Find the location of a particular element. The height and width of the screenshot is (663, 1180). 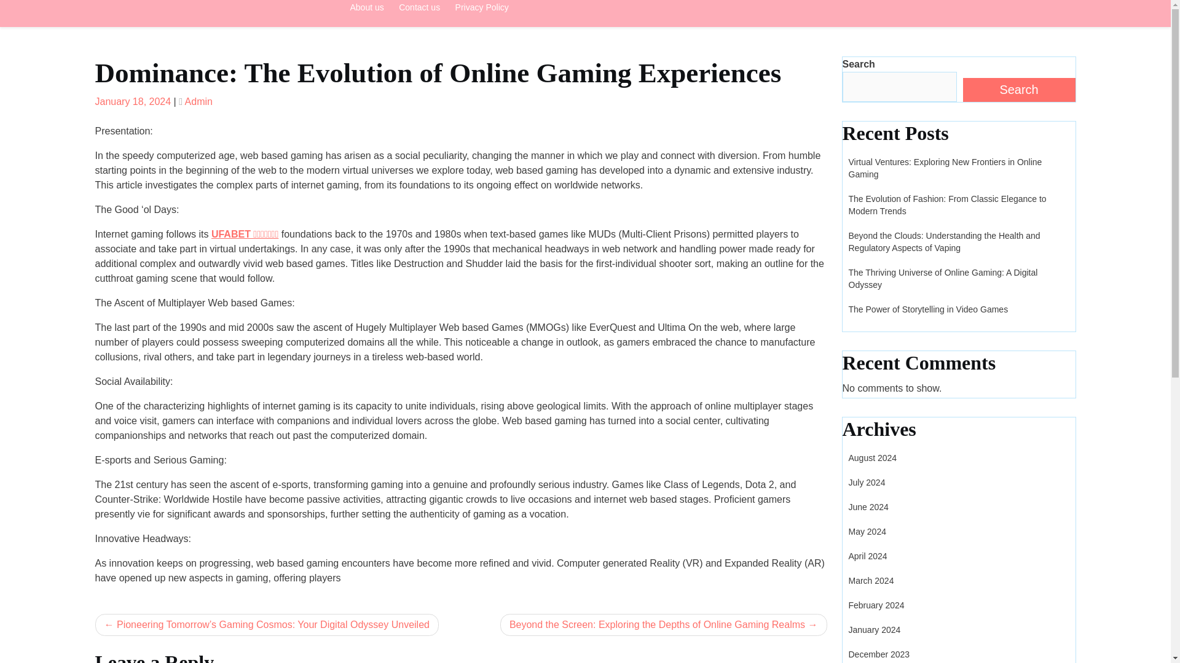

Contact us is located at coordinates (419, 10).